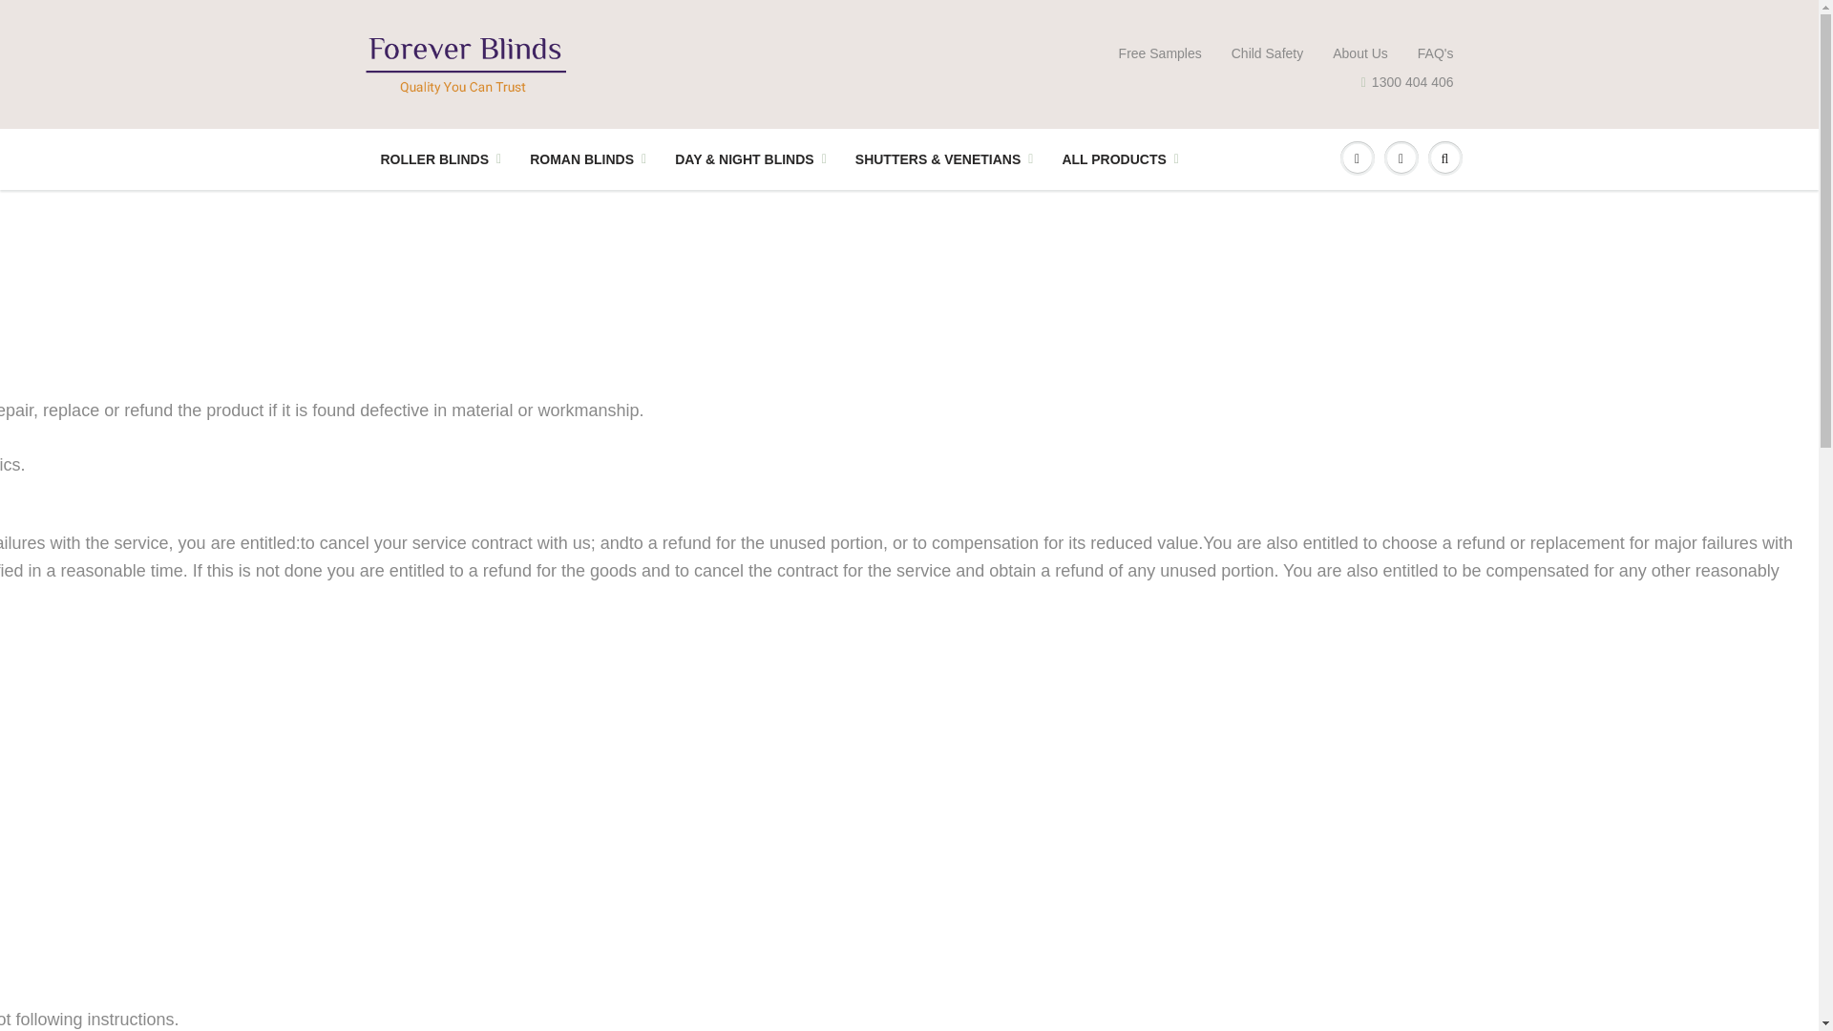 The height and width of the screenshot is (1031, 1833). What do you see at coordinates (587, 158) in the screenshot?
I see `ROMAN BLINDS` at bounding box center [587, 158].